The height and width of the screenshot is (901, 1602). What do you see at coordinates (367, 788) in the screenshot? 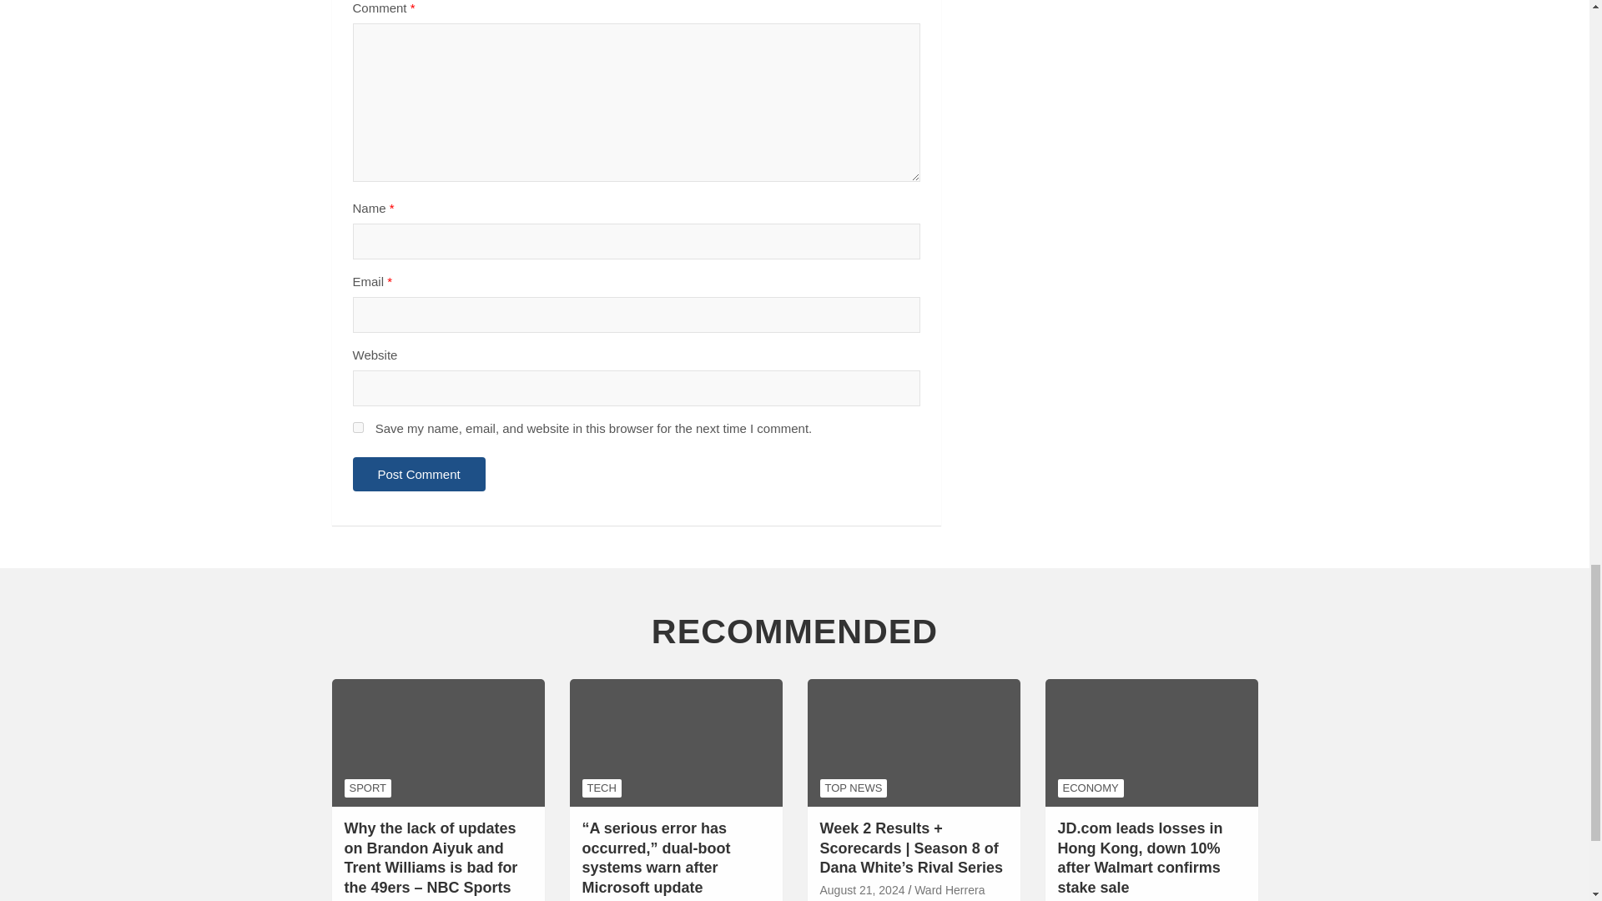
I see `SPORT` at bounding box center [367, 788].